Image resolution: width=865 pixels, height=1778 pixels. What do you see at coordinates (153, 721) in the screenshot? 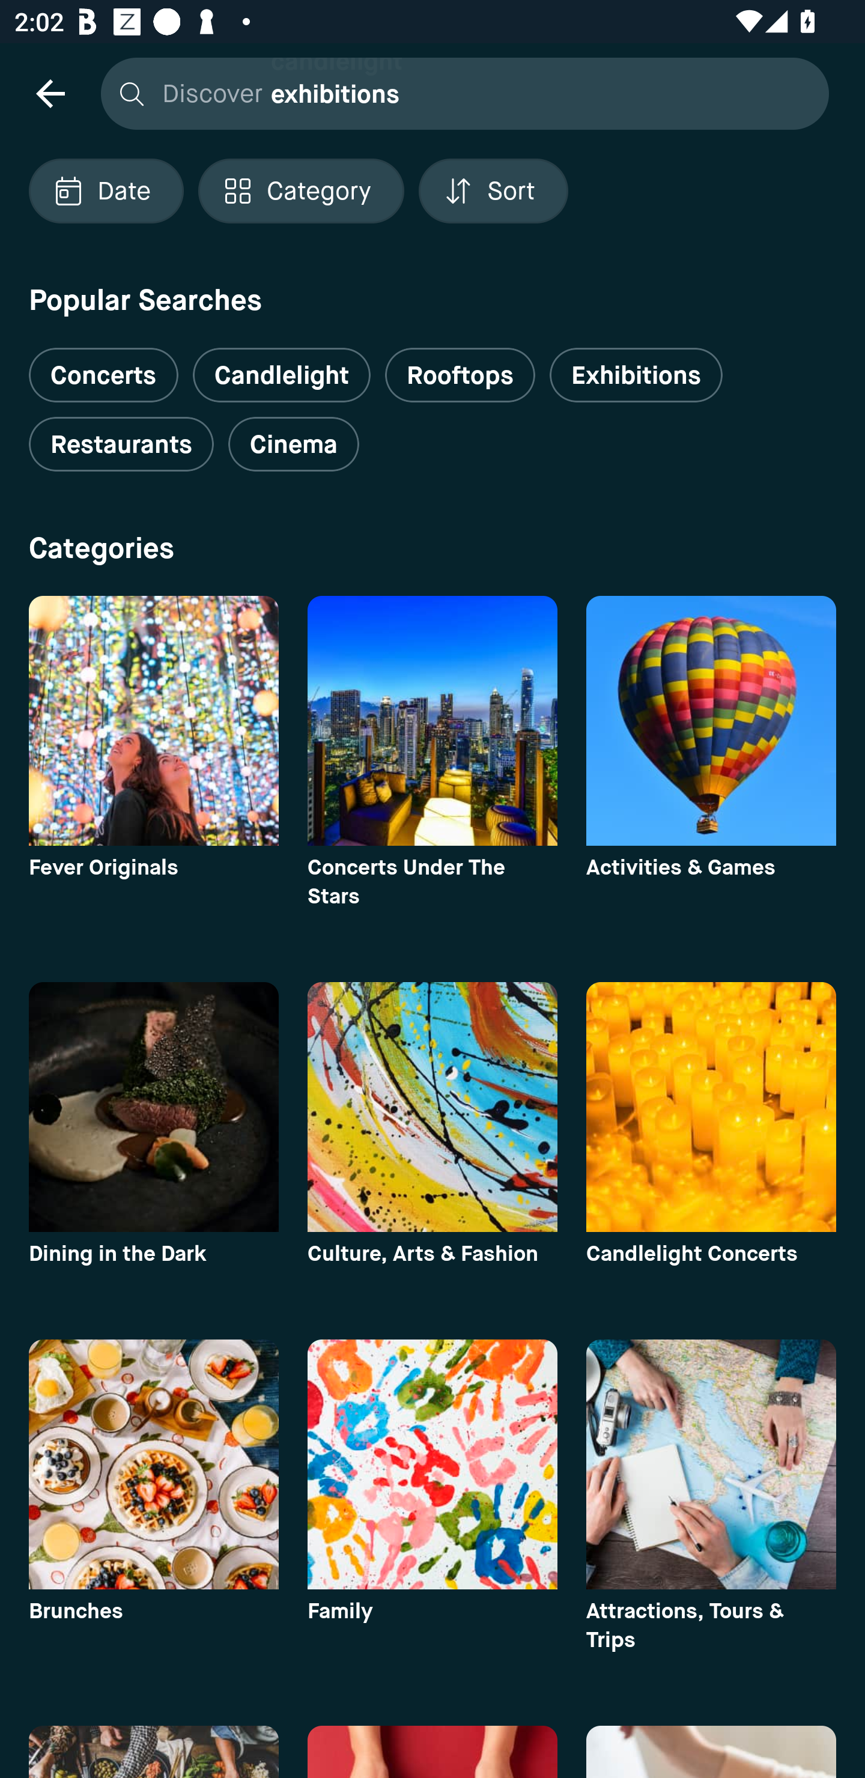
I see `category image` at bounding box center [153, 721].